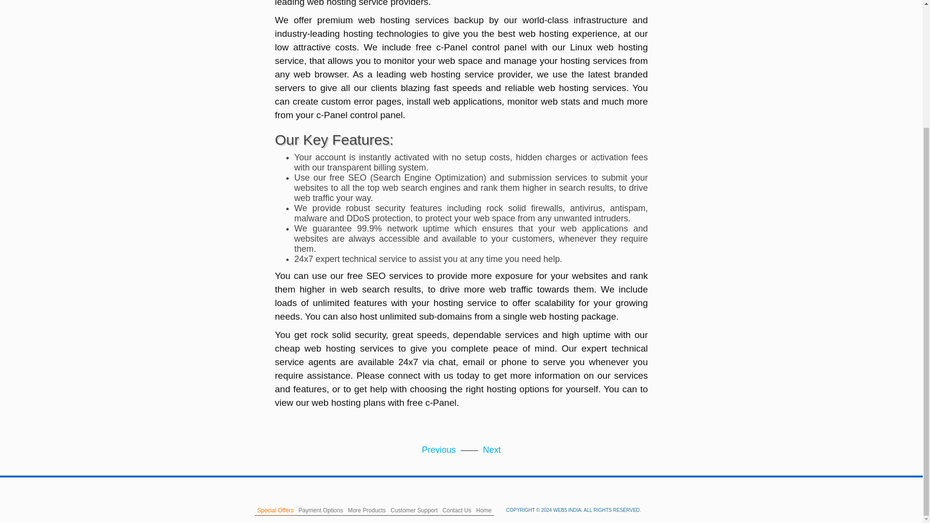 The height and width of the screenshot is (523, 930). I want to click on Special Offers, so click(275, 510).